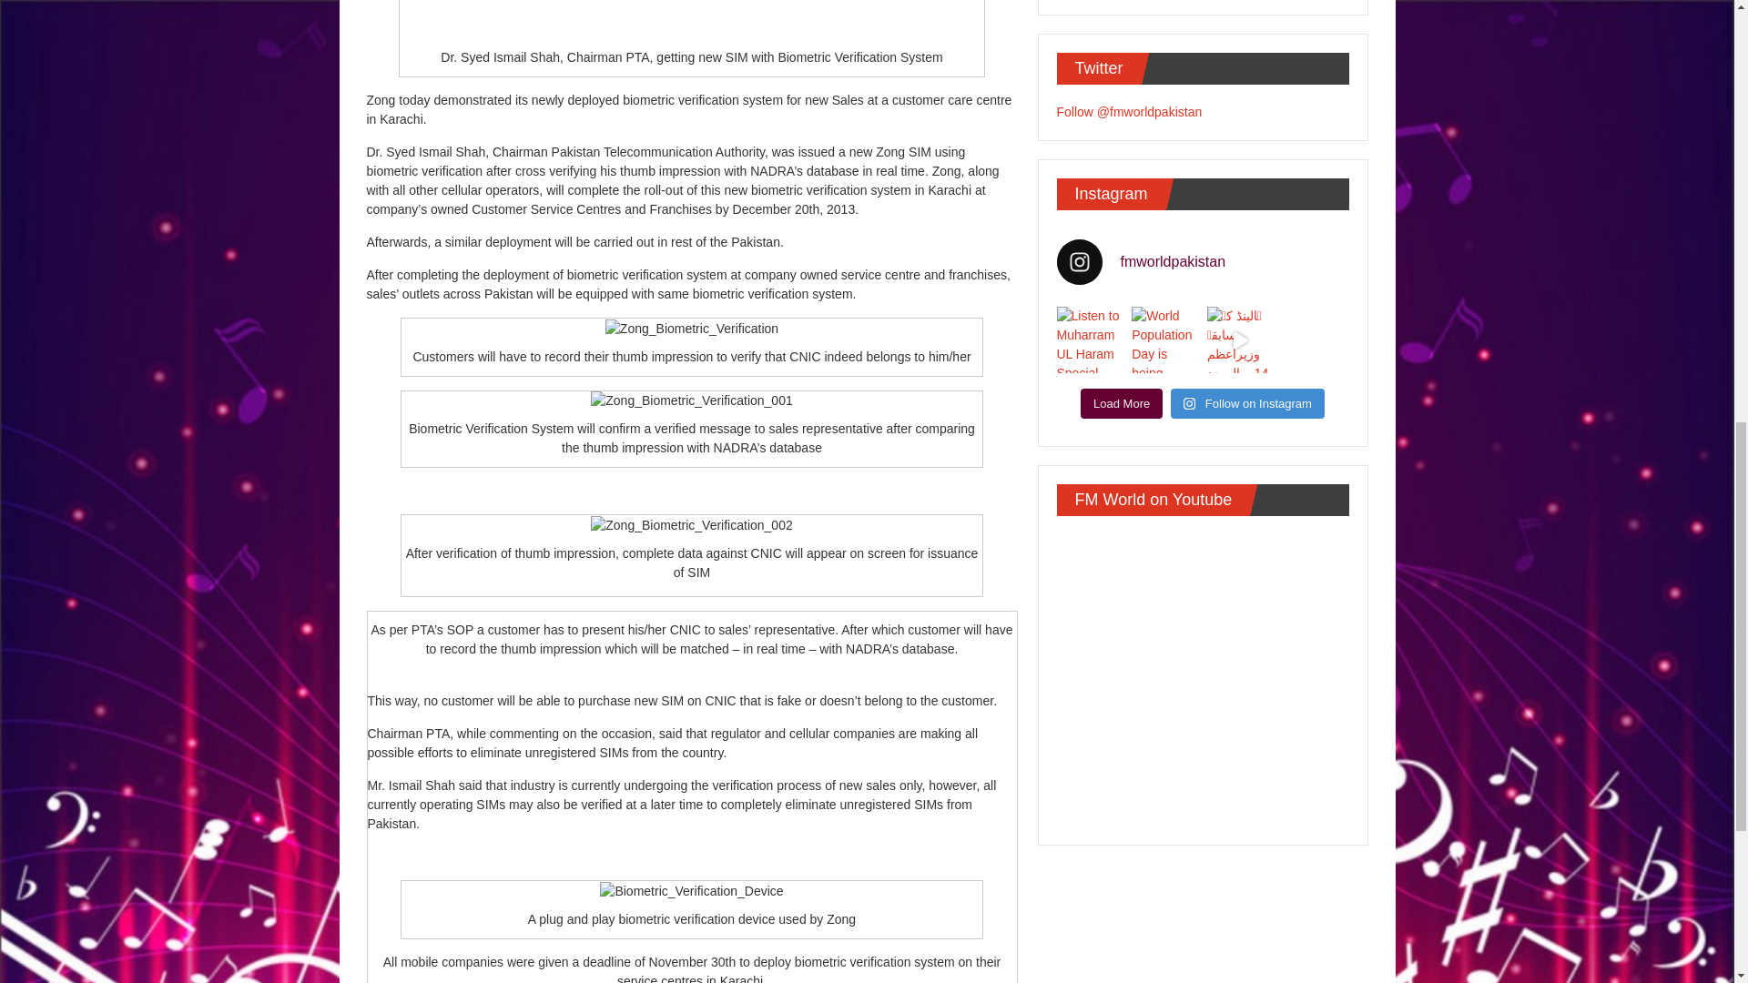 Image resolution: width=1748 pixels, height=983 pixels. What do you see at coordinates (1202, 677) in the screenshot?
I see `YouTube video player` at bounding box center [1202, 677].